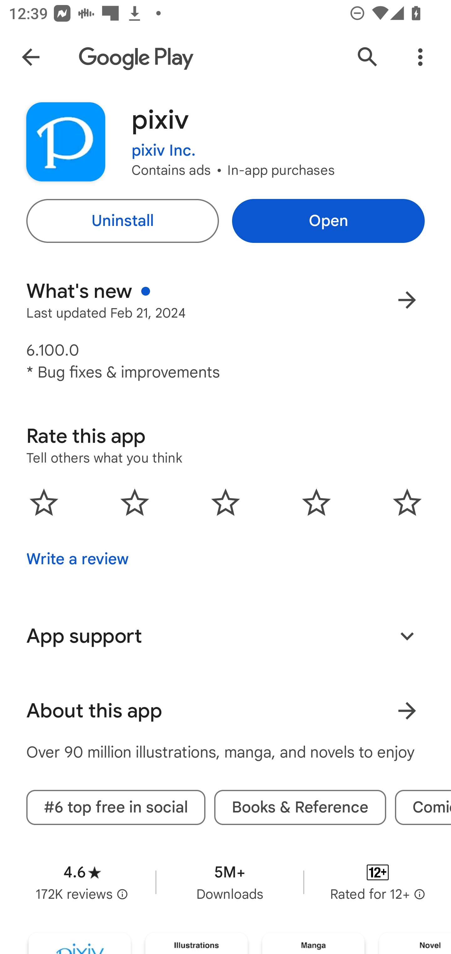  I want to click on Uninstall, so click(122, 221).